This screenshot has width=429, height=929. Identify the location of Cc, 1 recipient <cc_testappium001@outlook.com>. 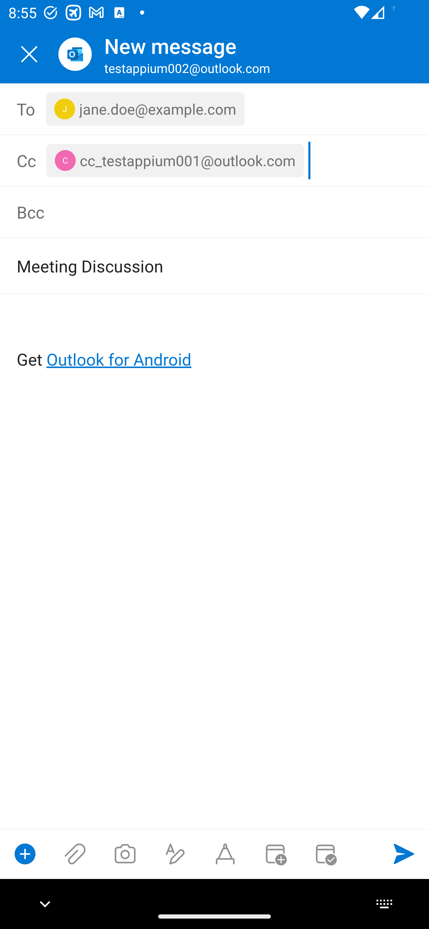
(228, 160).